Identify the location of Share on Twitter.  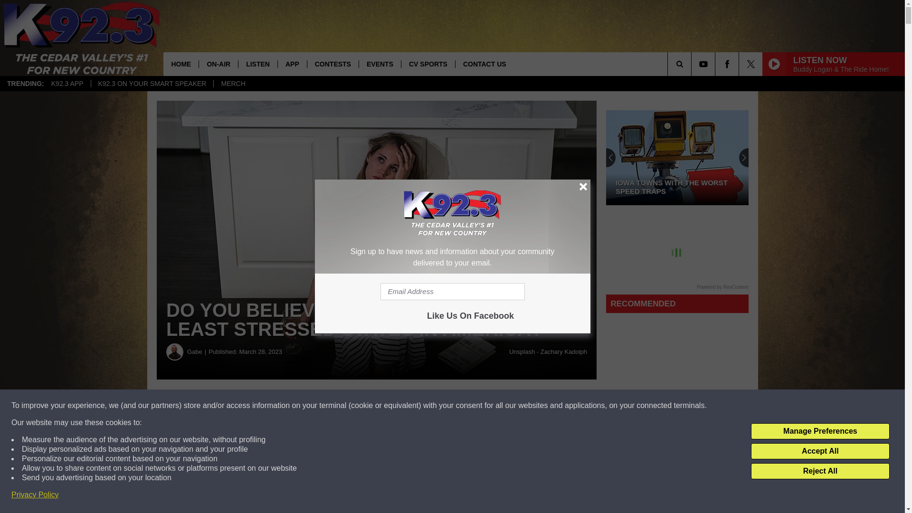
(465, 406).